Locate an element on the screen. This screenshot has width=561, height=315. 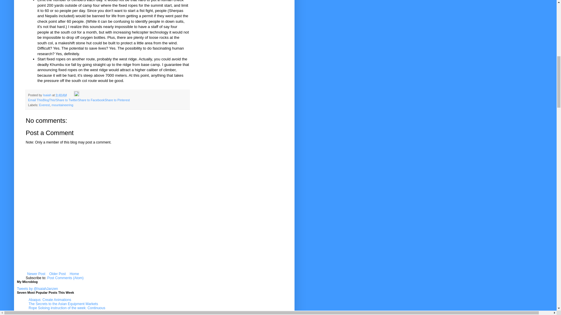
Home is located at coordinates (74, 274).